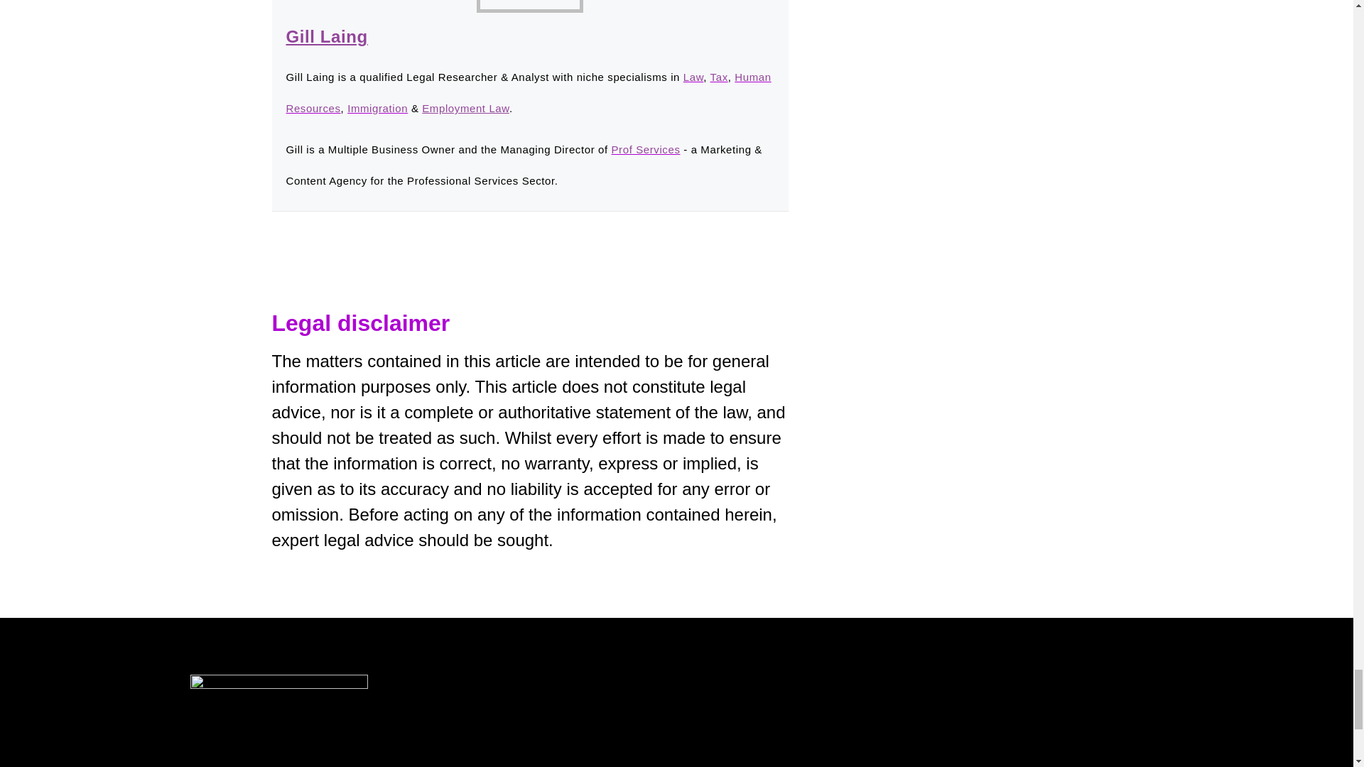 The height and width of the screenshot is (767, 1364). Describe the element at coordinates (527, 92) in the screenshot. I see `Human Resources` at that location.